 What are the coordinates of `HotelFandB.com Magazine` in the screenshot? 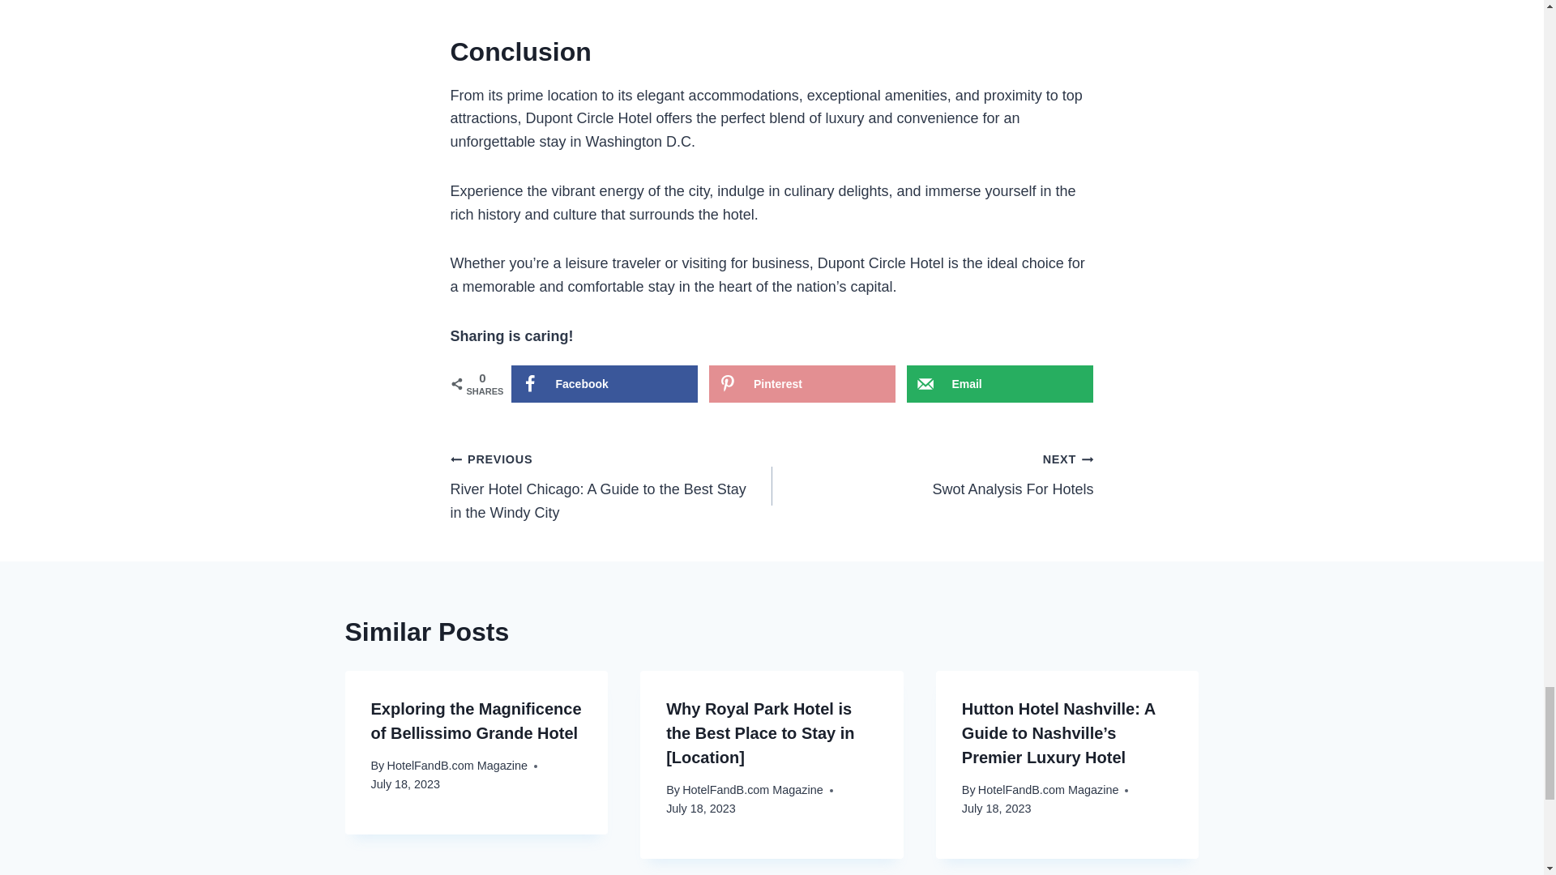 It's located at (1000, 384).